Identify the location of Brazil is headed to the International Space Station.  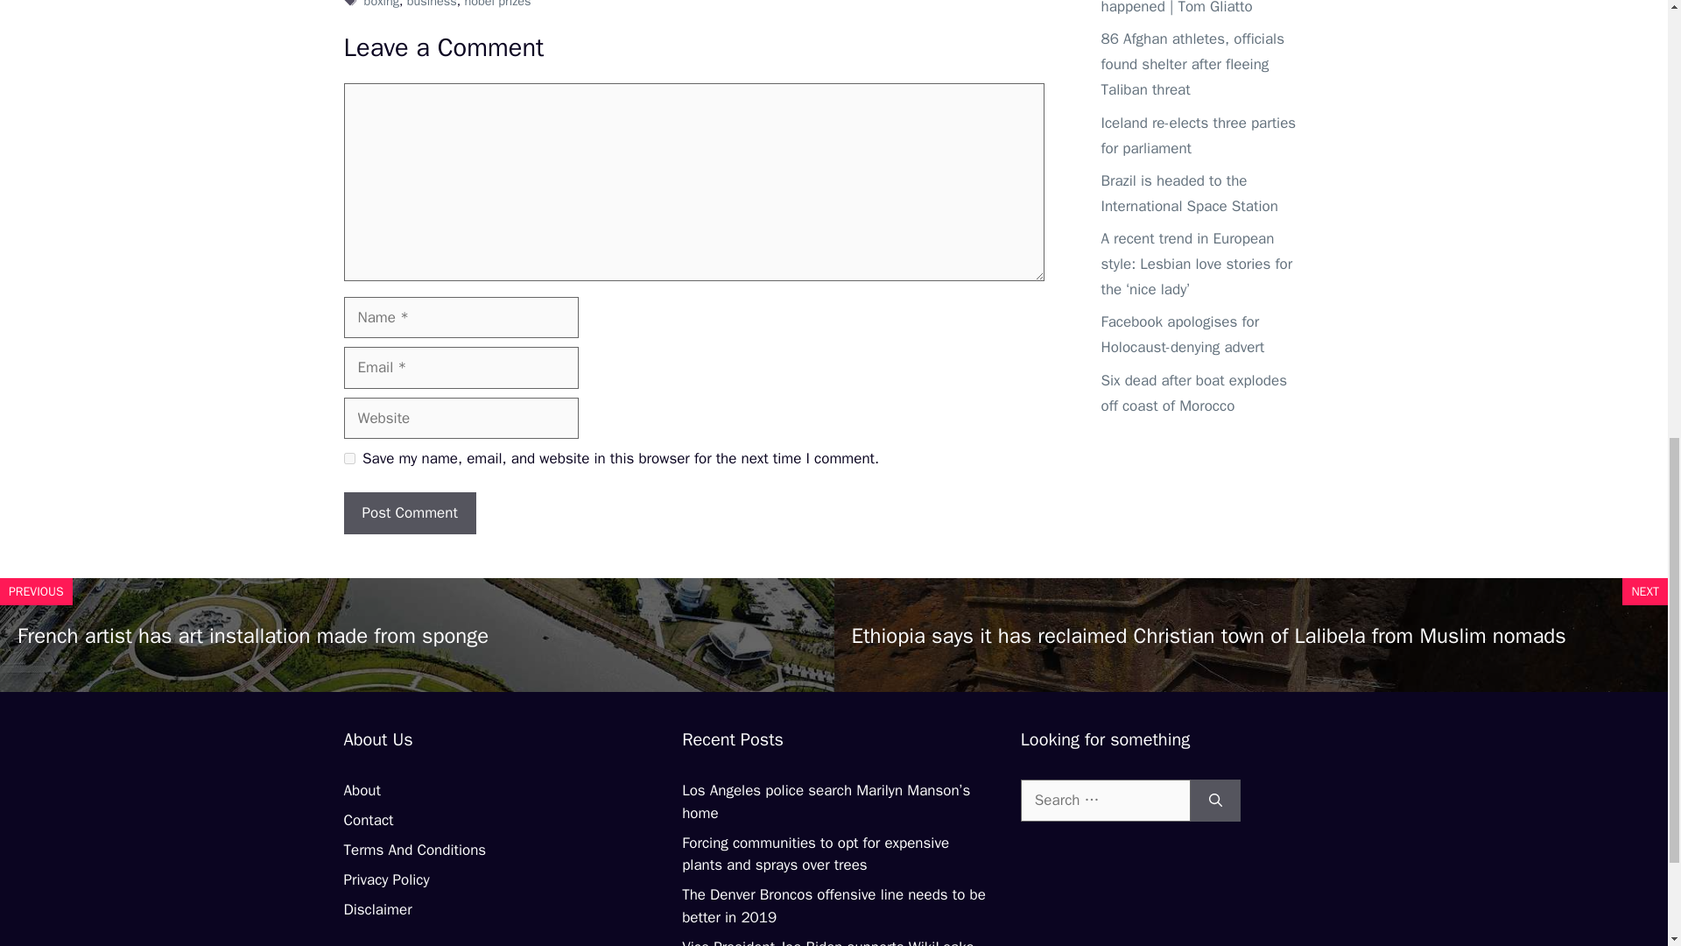
(1189, 193).